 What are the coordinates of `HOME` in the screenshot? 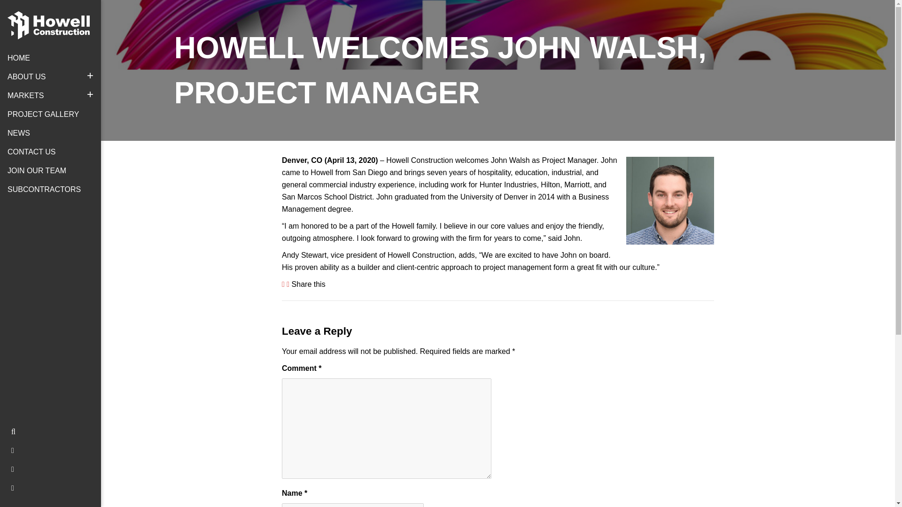 It's located at (50, 58).